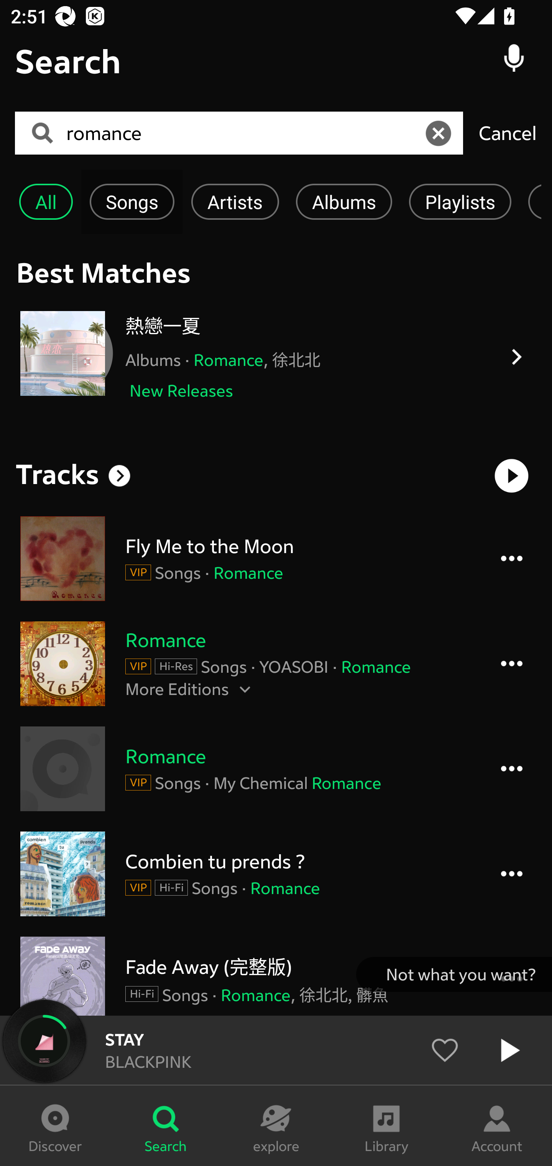  What do you see at coordinates (298, 688) in the screenshot?
I see `More Editions` at bounding box center [298, 688].